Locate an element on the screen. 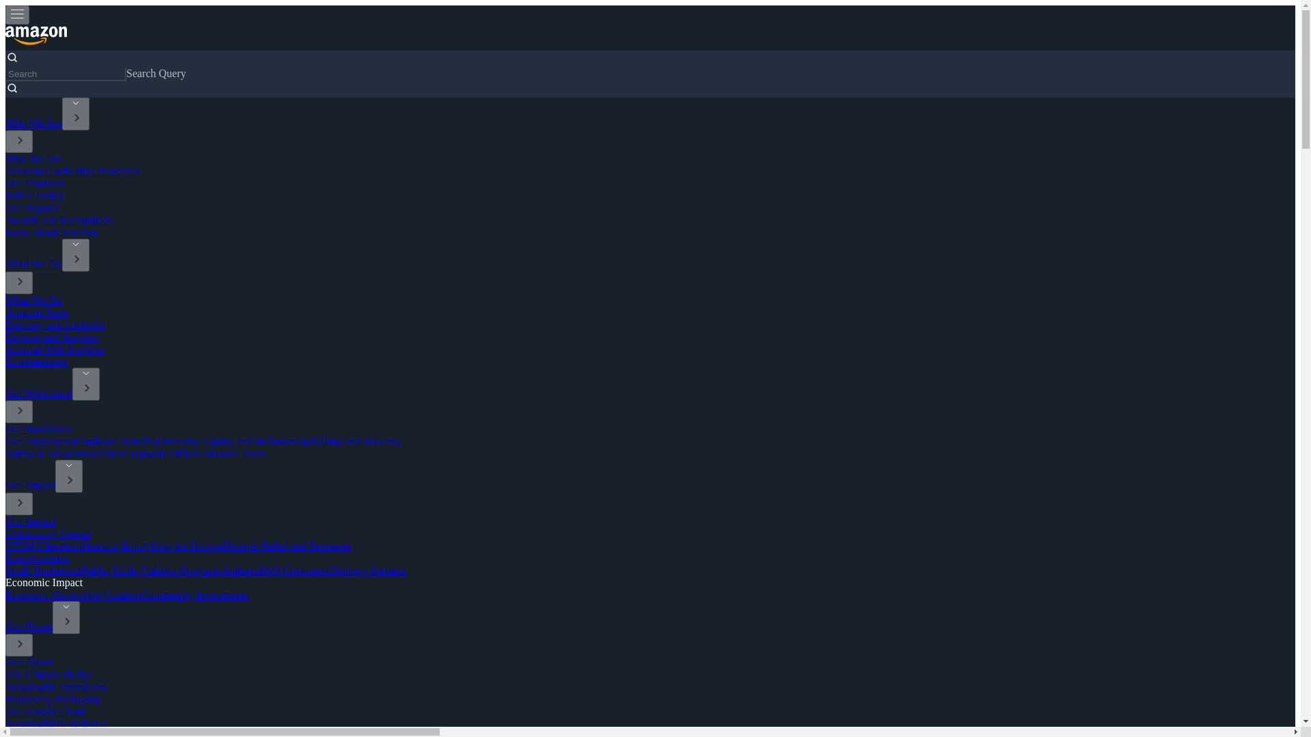 The height and width of the screenshot is (737, 1311). Amazon Leadership Principles is located at coordinates (72, 171).